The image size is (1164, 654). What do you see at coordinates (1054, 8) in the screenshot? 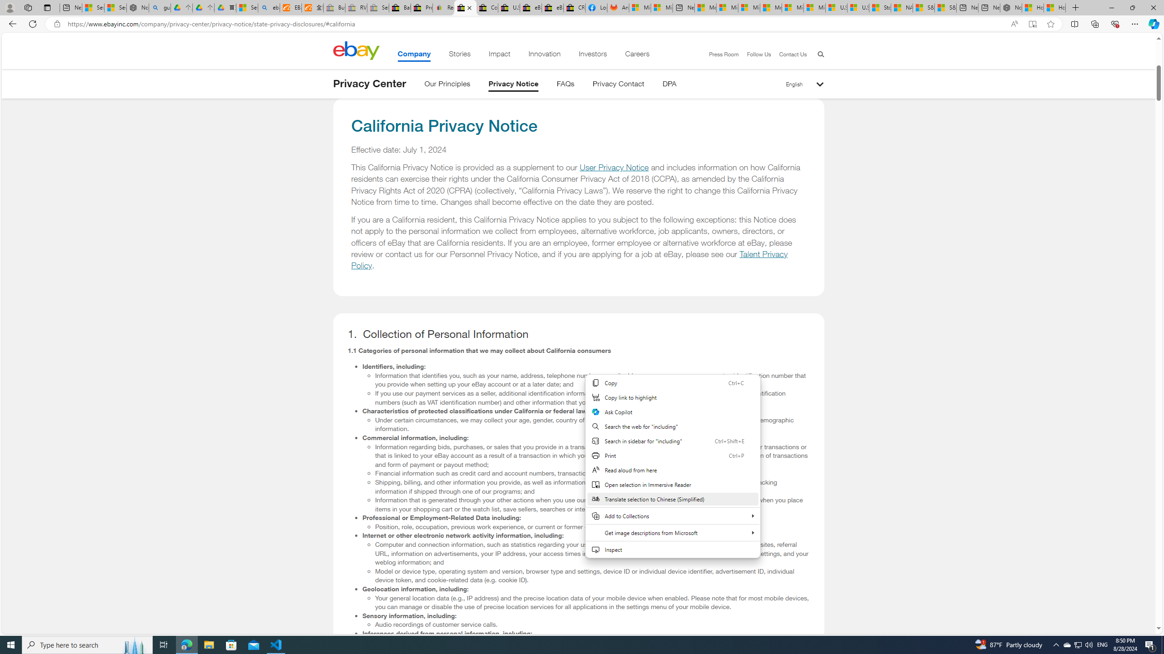
I see `How to Use a Monitor With Your Closed Laptop` at bounding box center [1054, 8].